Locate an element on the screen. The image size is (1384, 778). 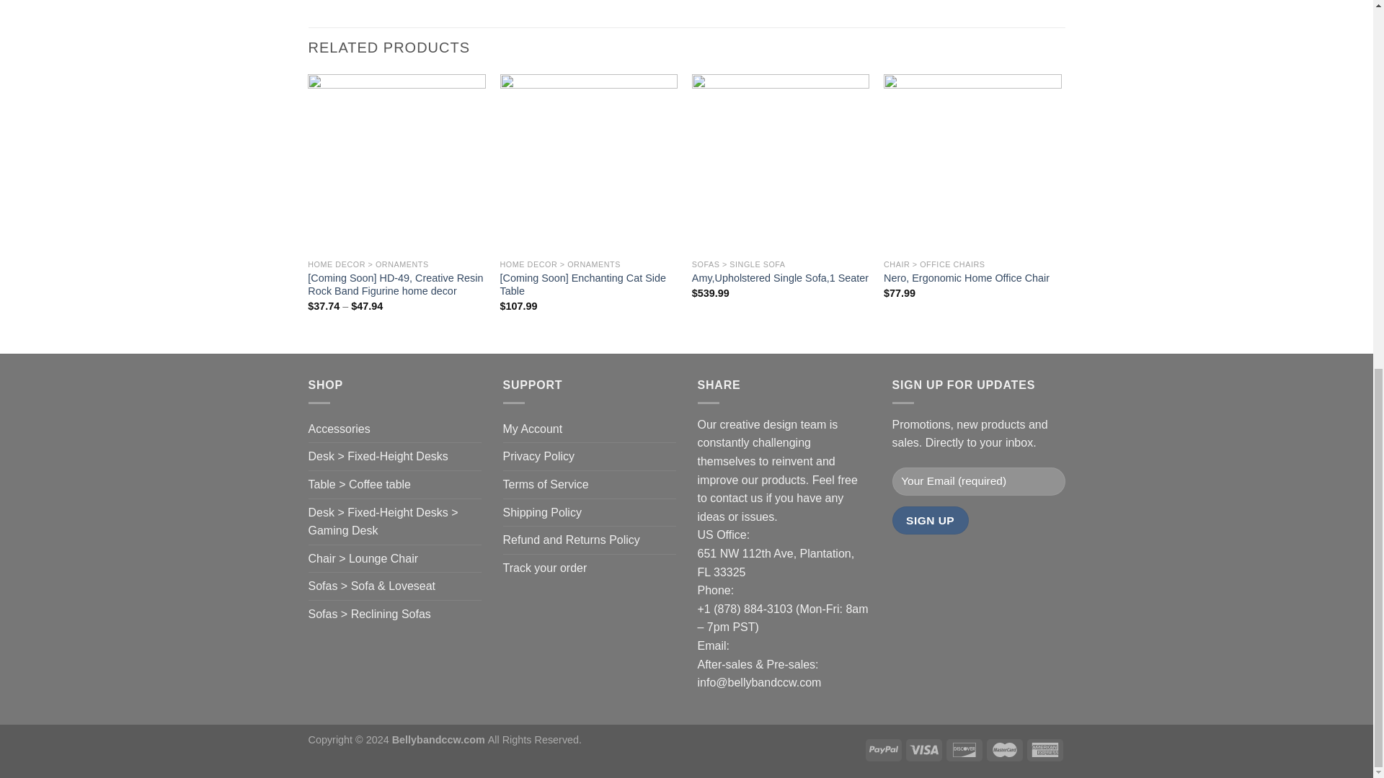
Sign Up is located at coordinates (931, 520).